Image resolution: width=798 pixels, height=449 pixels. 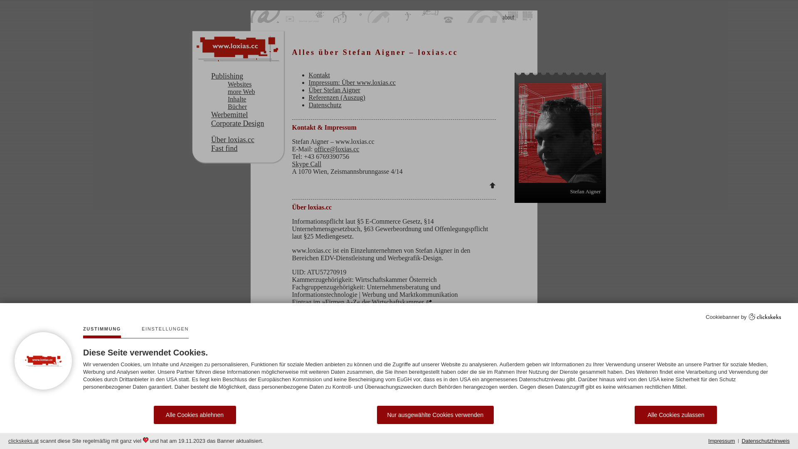 I want to click on more Web, so click(x=255, y=92).